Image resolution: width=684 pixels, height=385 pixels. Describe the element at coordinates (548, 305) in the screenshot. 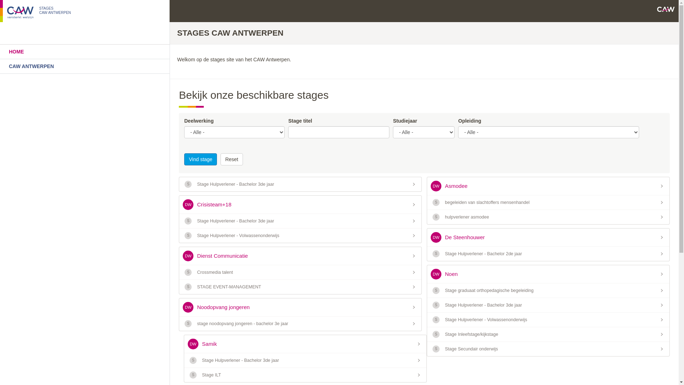

I see `Stage Hulpverlener - Bachelor 3de jaar` at that location.